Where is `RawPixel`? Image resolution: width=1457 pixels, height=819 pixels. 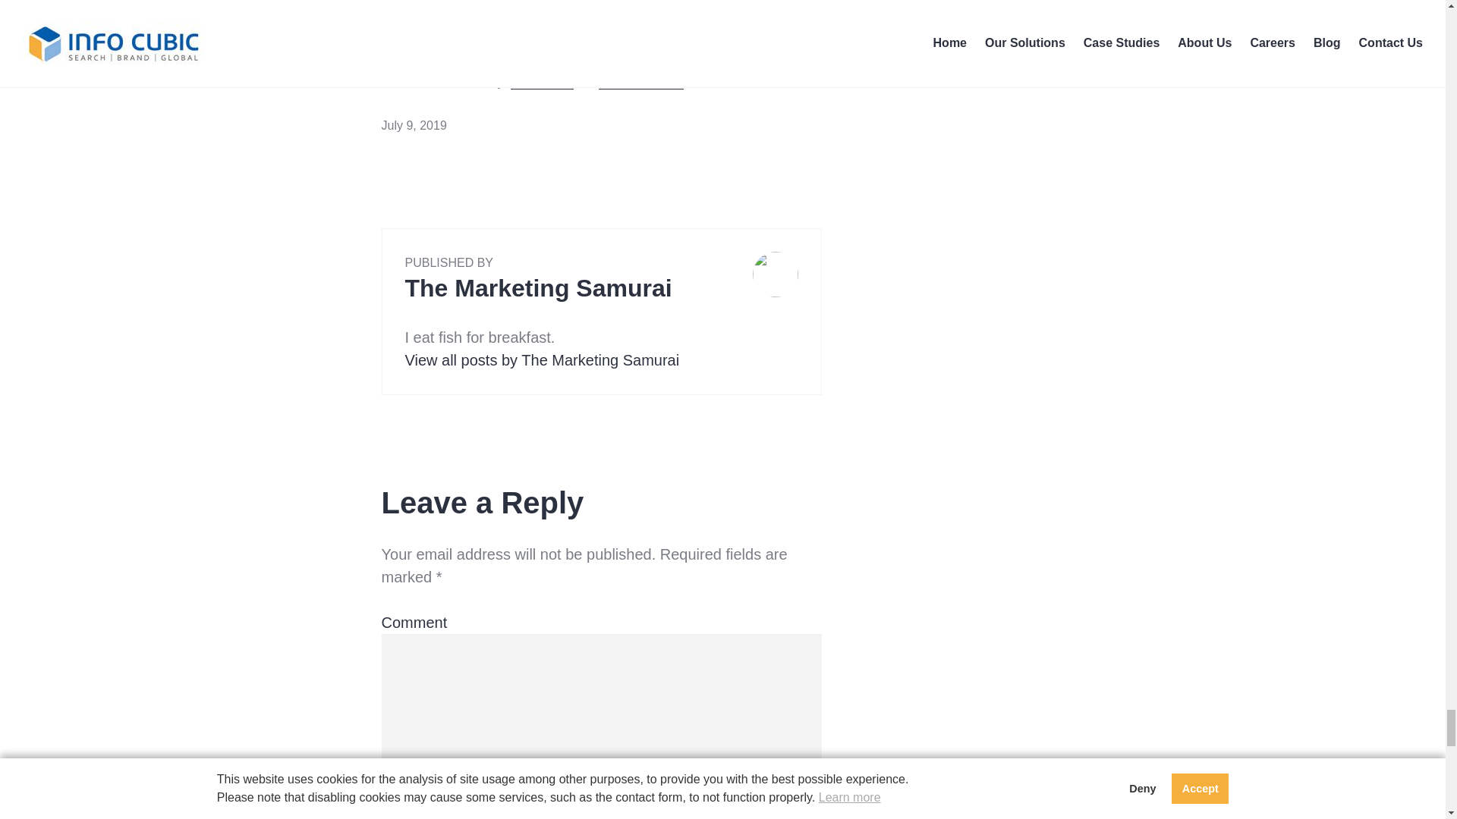
RawPixel is located at coordinates (542, 80).